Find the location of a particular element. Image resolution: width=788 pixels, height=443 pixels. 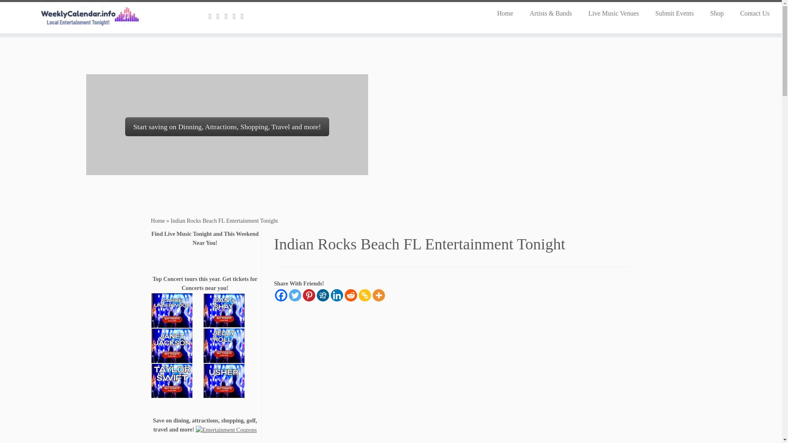

Reddit is located at coordinates (350, 295).